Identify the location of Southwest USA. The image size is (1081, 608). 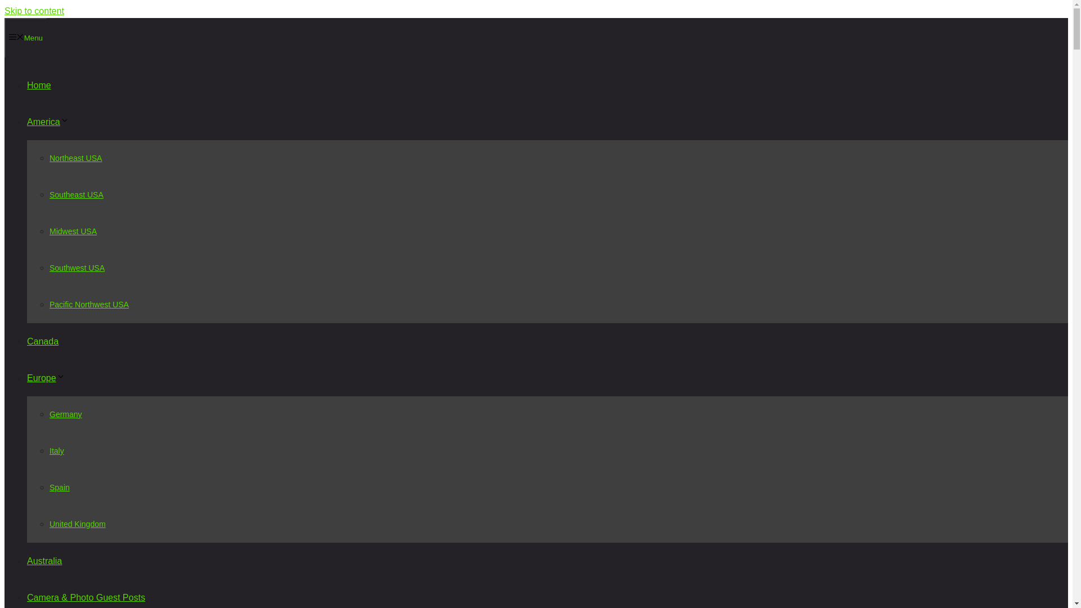
(77, 267).